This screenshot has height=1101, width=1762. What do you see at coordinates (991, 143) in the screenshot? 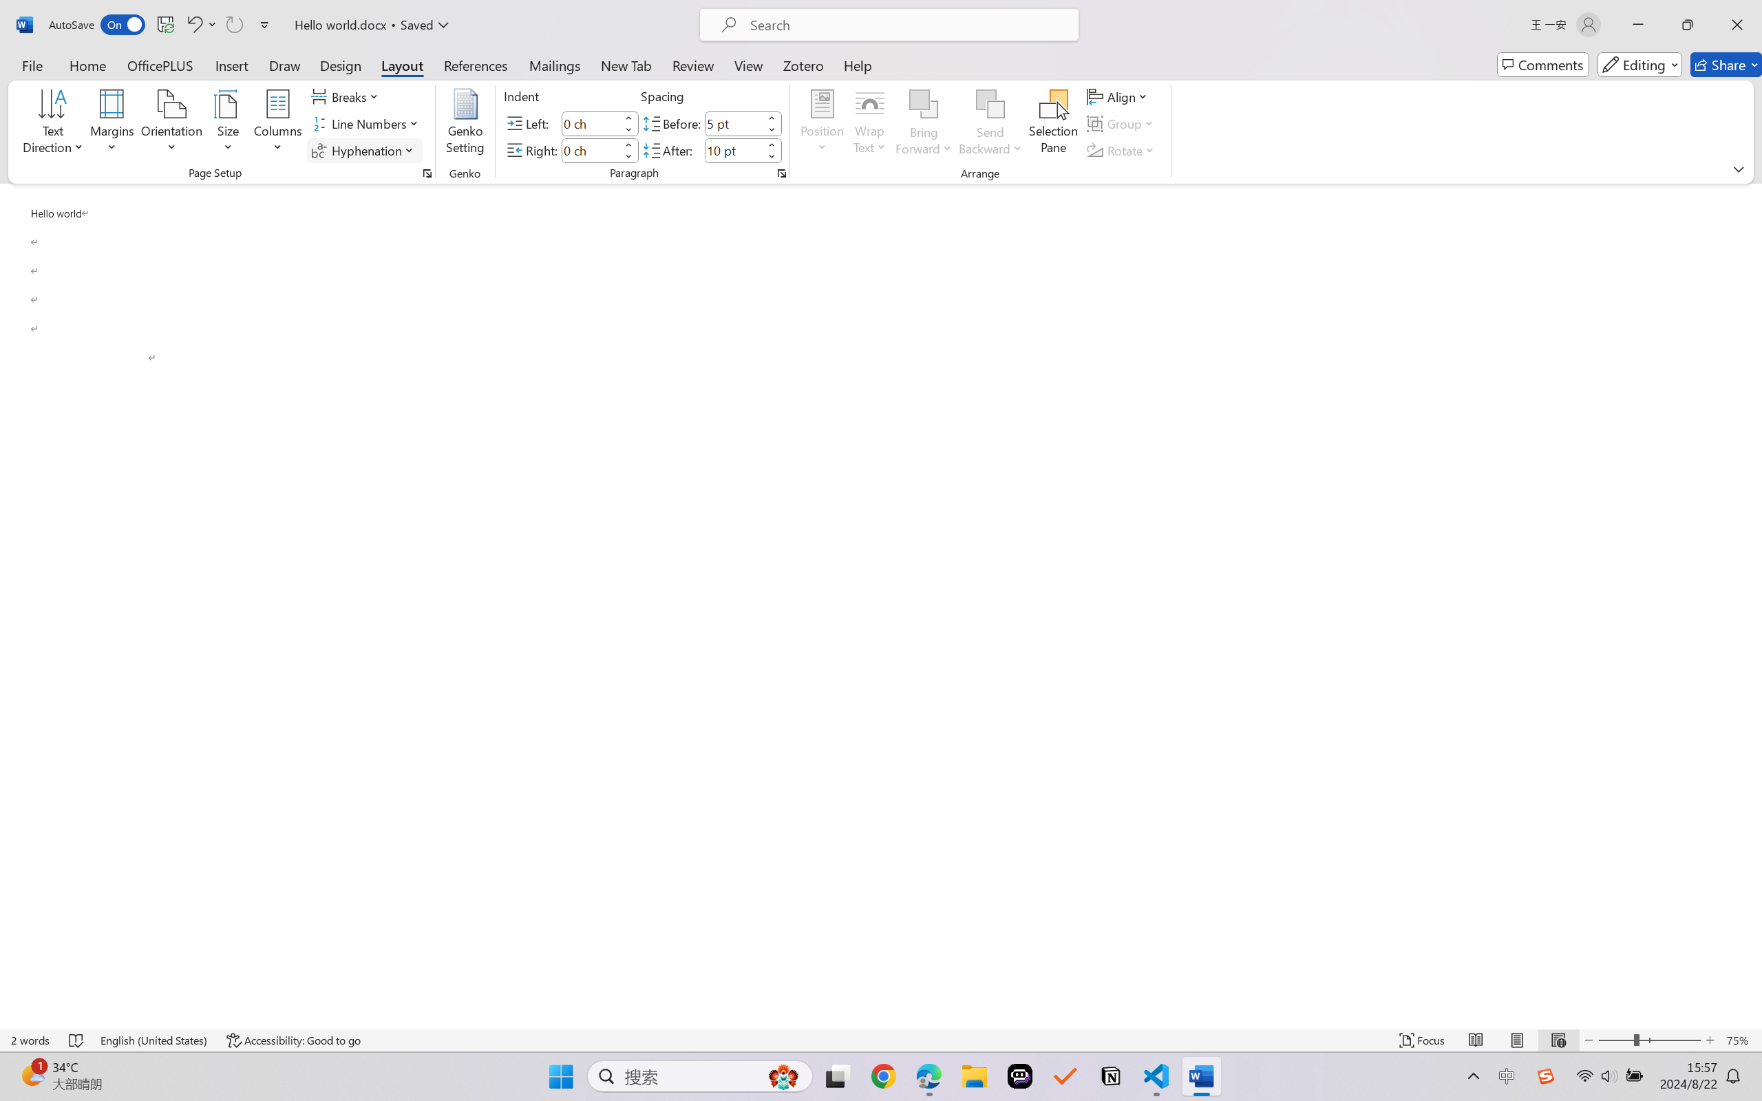
I see `More Options` at bounding box center [991, 143].